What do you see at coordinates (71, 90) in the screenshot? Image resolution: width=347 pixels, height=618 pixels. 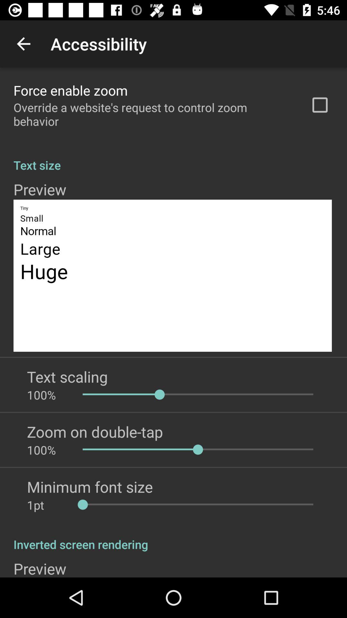 I see `tap force enable zoom app` at bounding box center [71, 90].